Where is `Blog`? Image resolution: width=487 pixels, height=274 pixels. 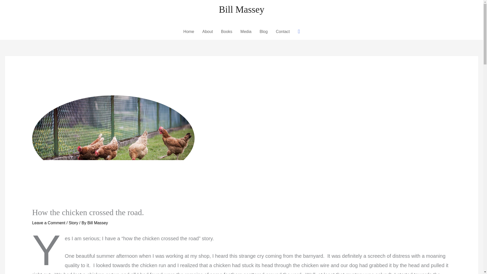 Blog is located at coordinates (263, 31).